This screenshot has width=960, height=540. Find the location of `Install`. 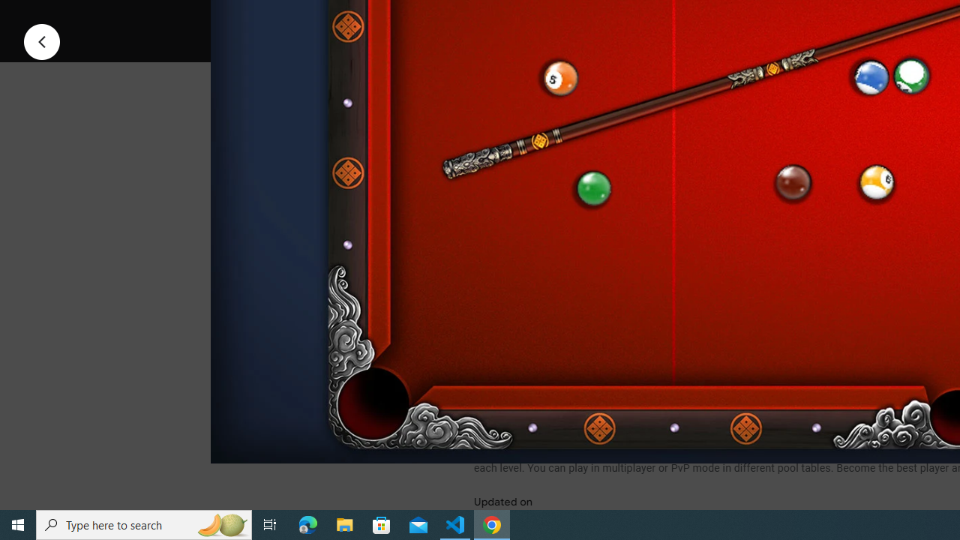

Install is located at coordinates (549, 18).